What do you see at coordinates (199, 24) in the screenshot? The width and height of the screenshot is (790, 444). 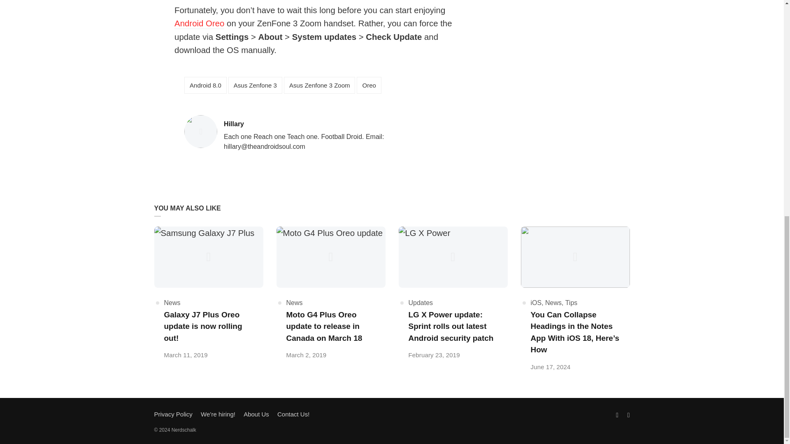 I see `Android Oreo` at bounding box center [199, 24].